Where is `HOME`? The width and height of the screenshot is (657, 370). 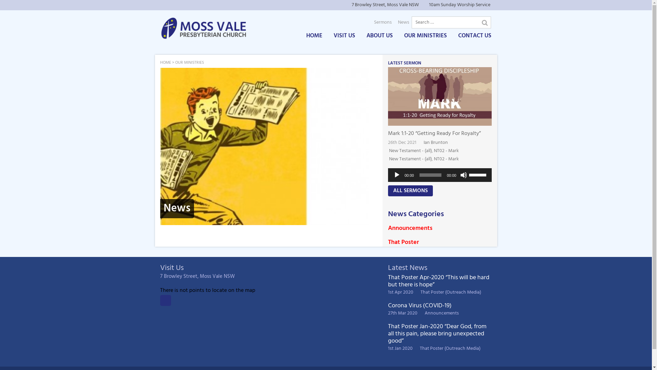
HOME is located at coordinates (314, 36).